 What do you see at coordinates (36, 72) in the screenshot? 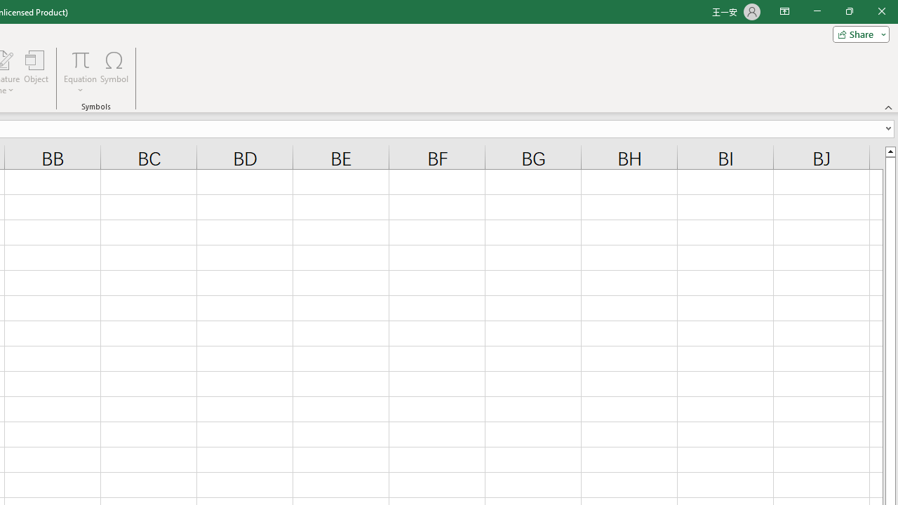
I see `Object...` at bounding box center [36, 72].